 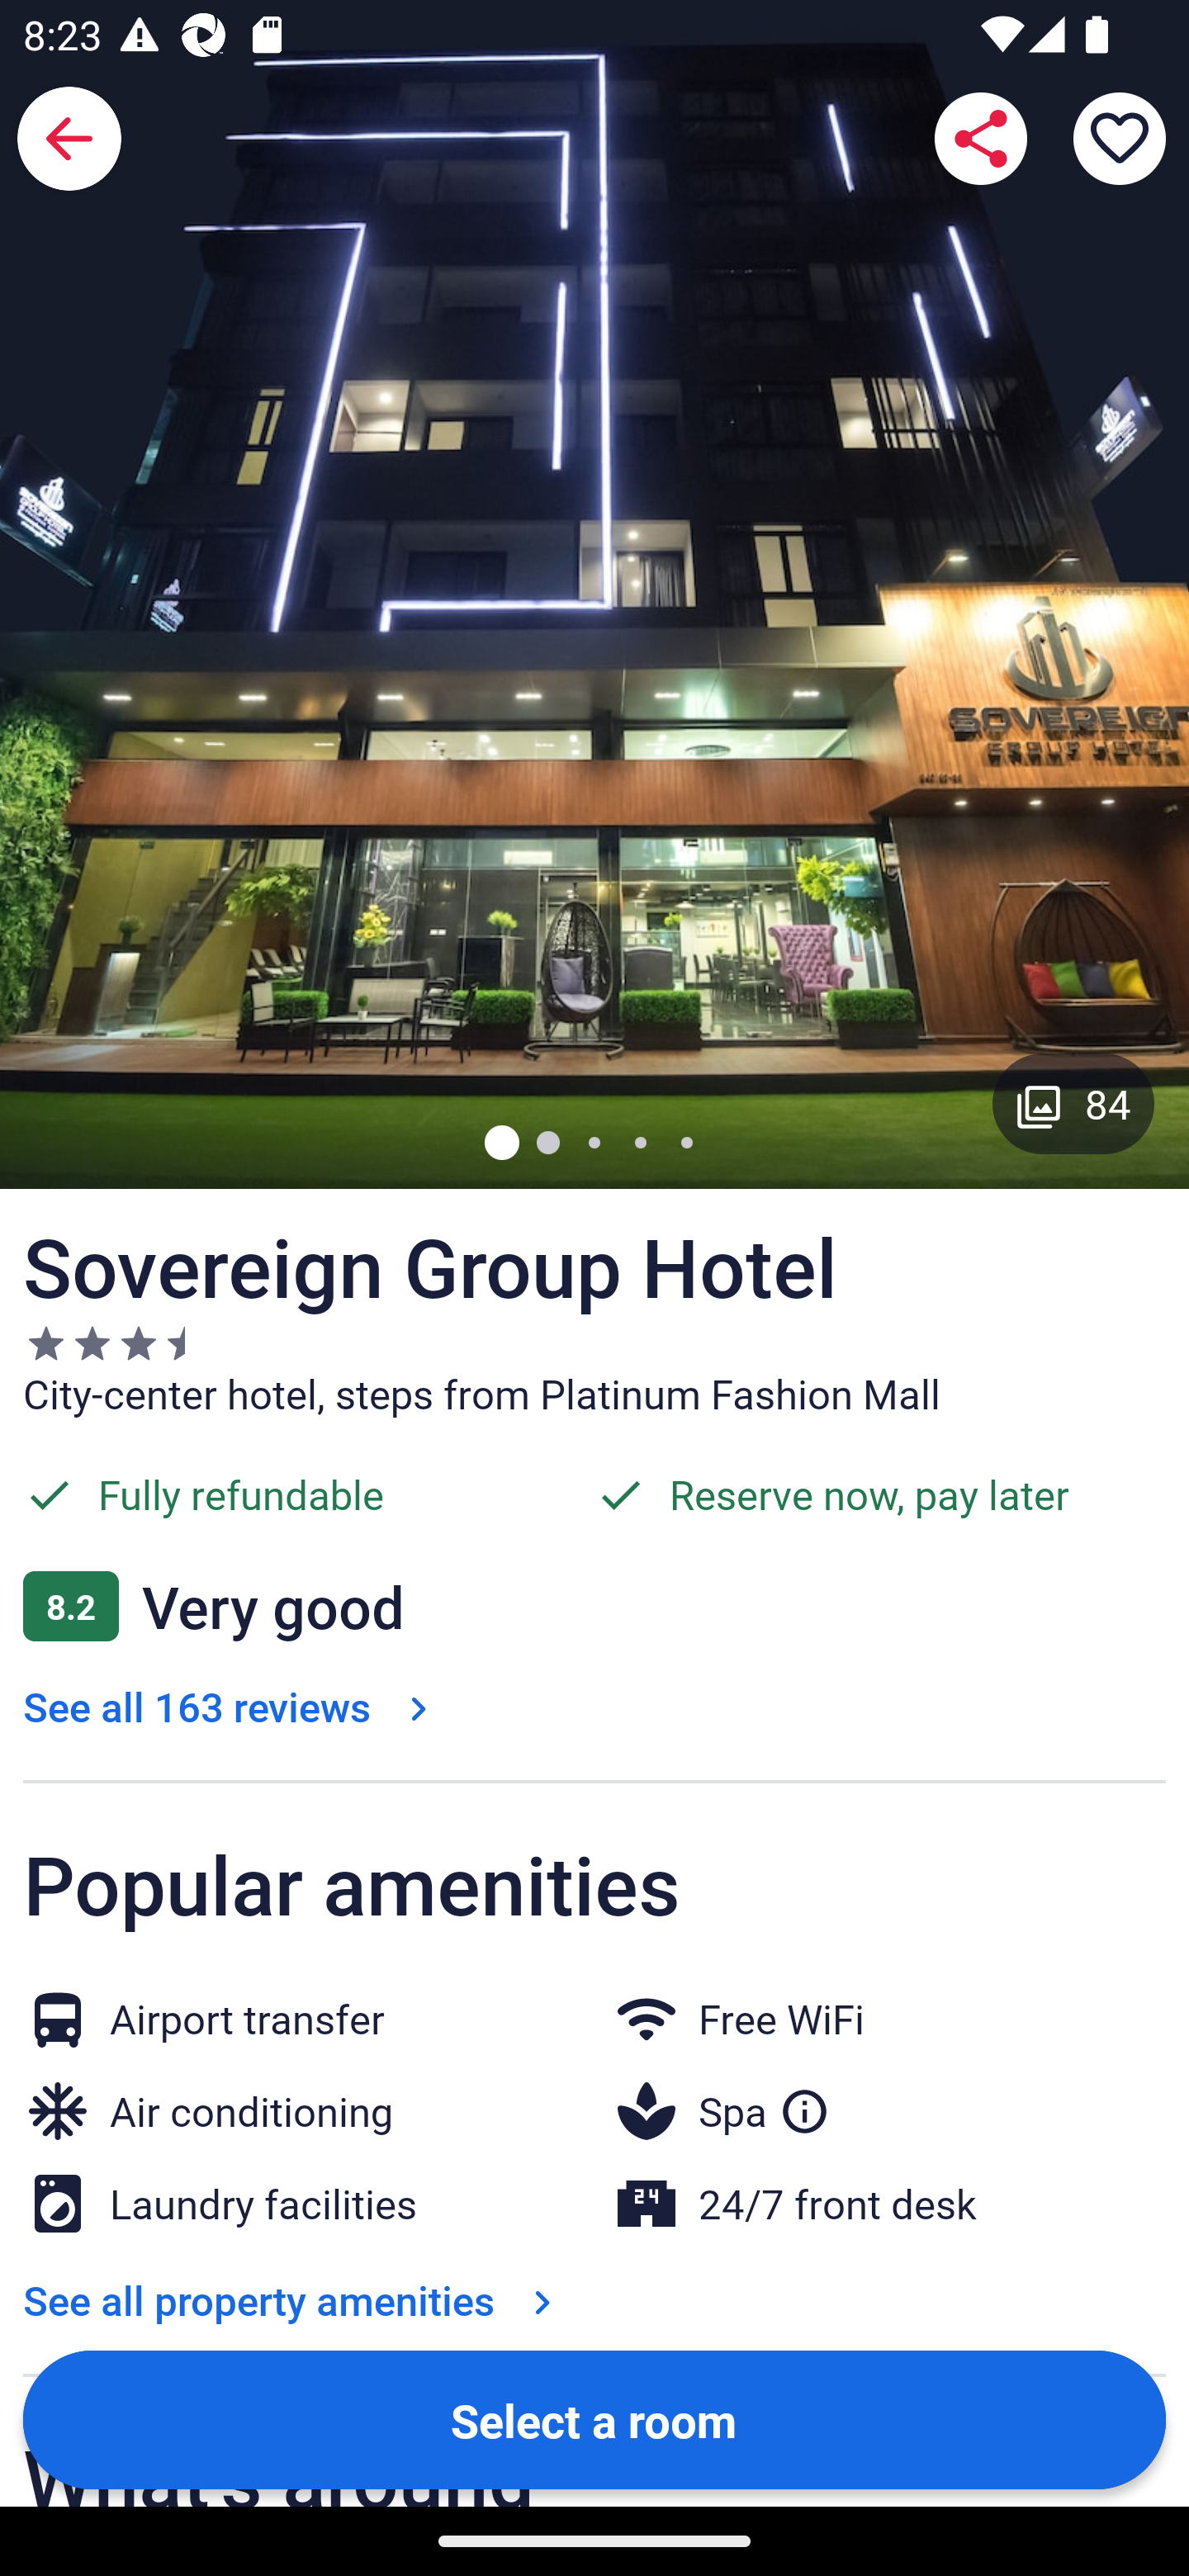 What do you see at coordinates (981, 139) in the screenshot?
I see `Share Sovereign Group Hotel` at bounding box center [981, 139].